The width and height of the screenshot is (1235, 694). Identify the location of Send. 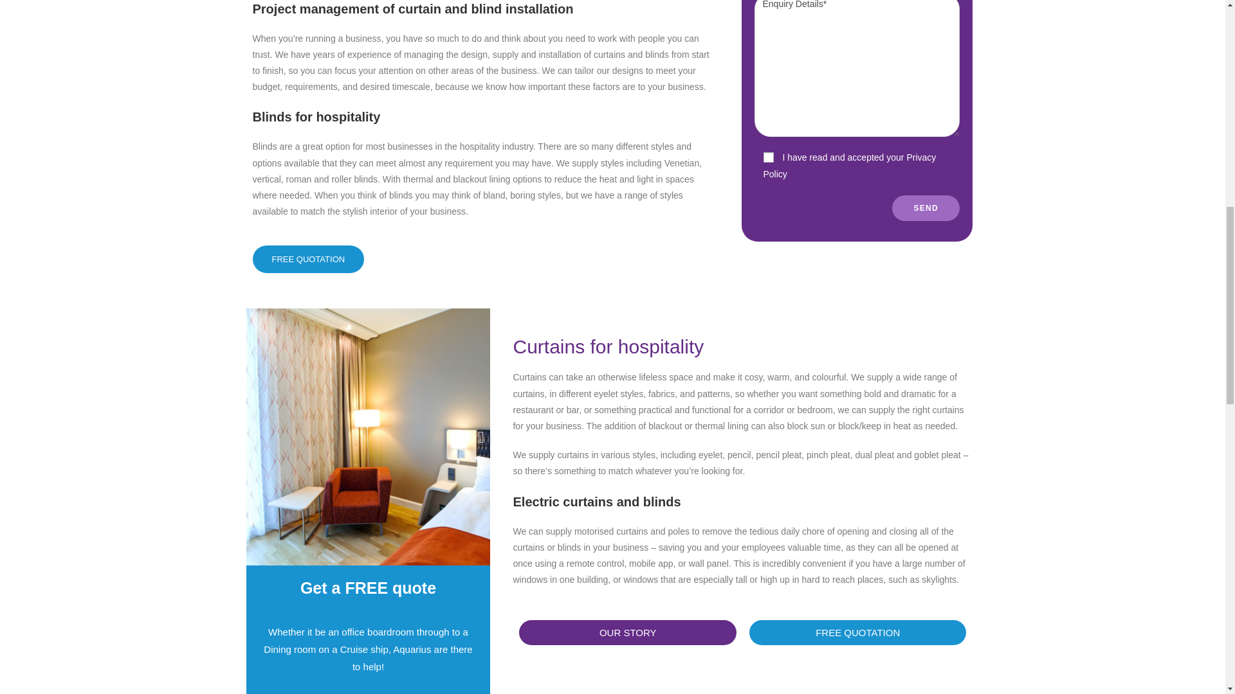
(926, 208).